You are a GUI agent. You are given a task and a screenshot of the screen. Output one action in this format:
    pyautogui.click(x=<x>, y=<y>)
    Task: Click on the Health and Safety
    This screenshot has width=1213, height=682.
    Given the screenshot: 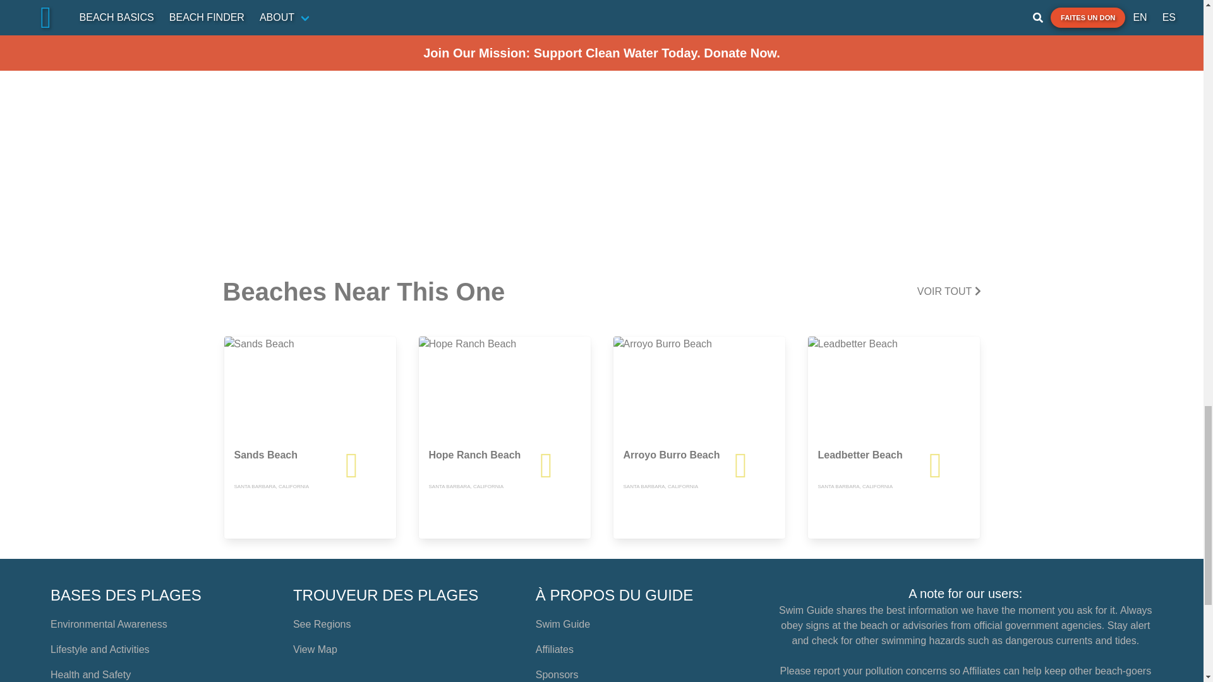 What is the action you would take?
    pyautogui.click(x=91, y=674)
    